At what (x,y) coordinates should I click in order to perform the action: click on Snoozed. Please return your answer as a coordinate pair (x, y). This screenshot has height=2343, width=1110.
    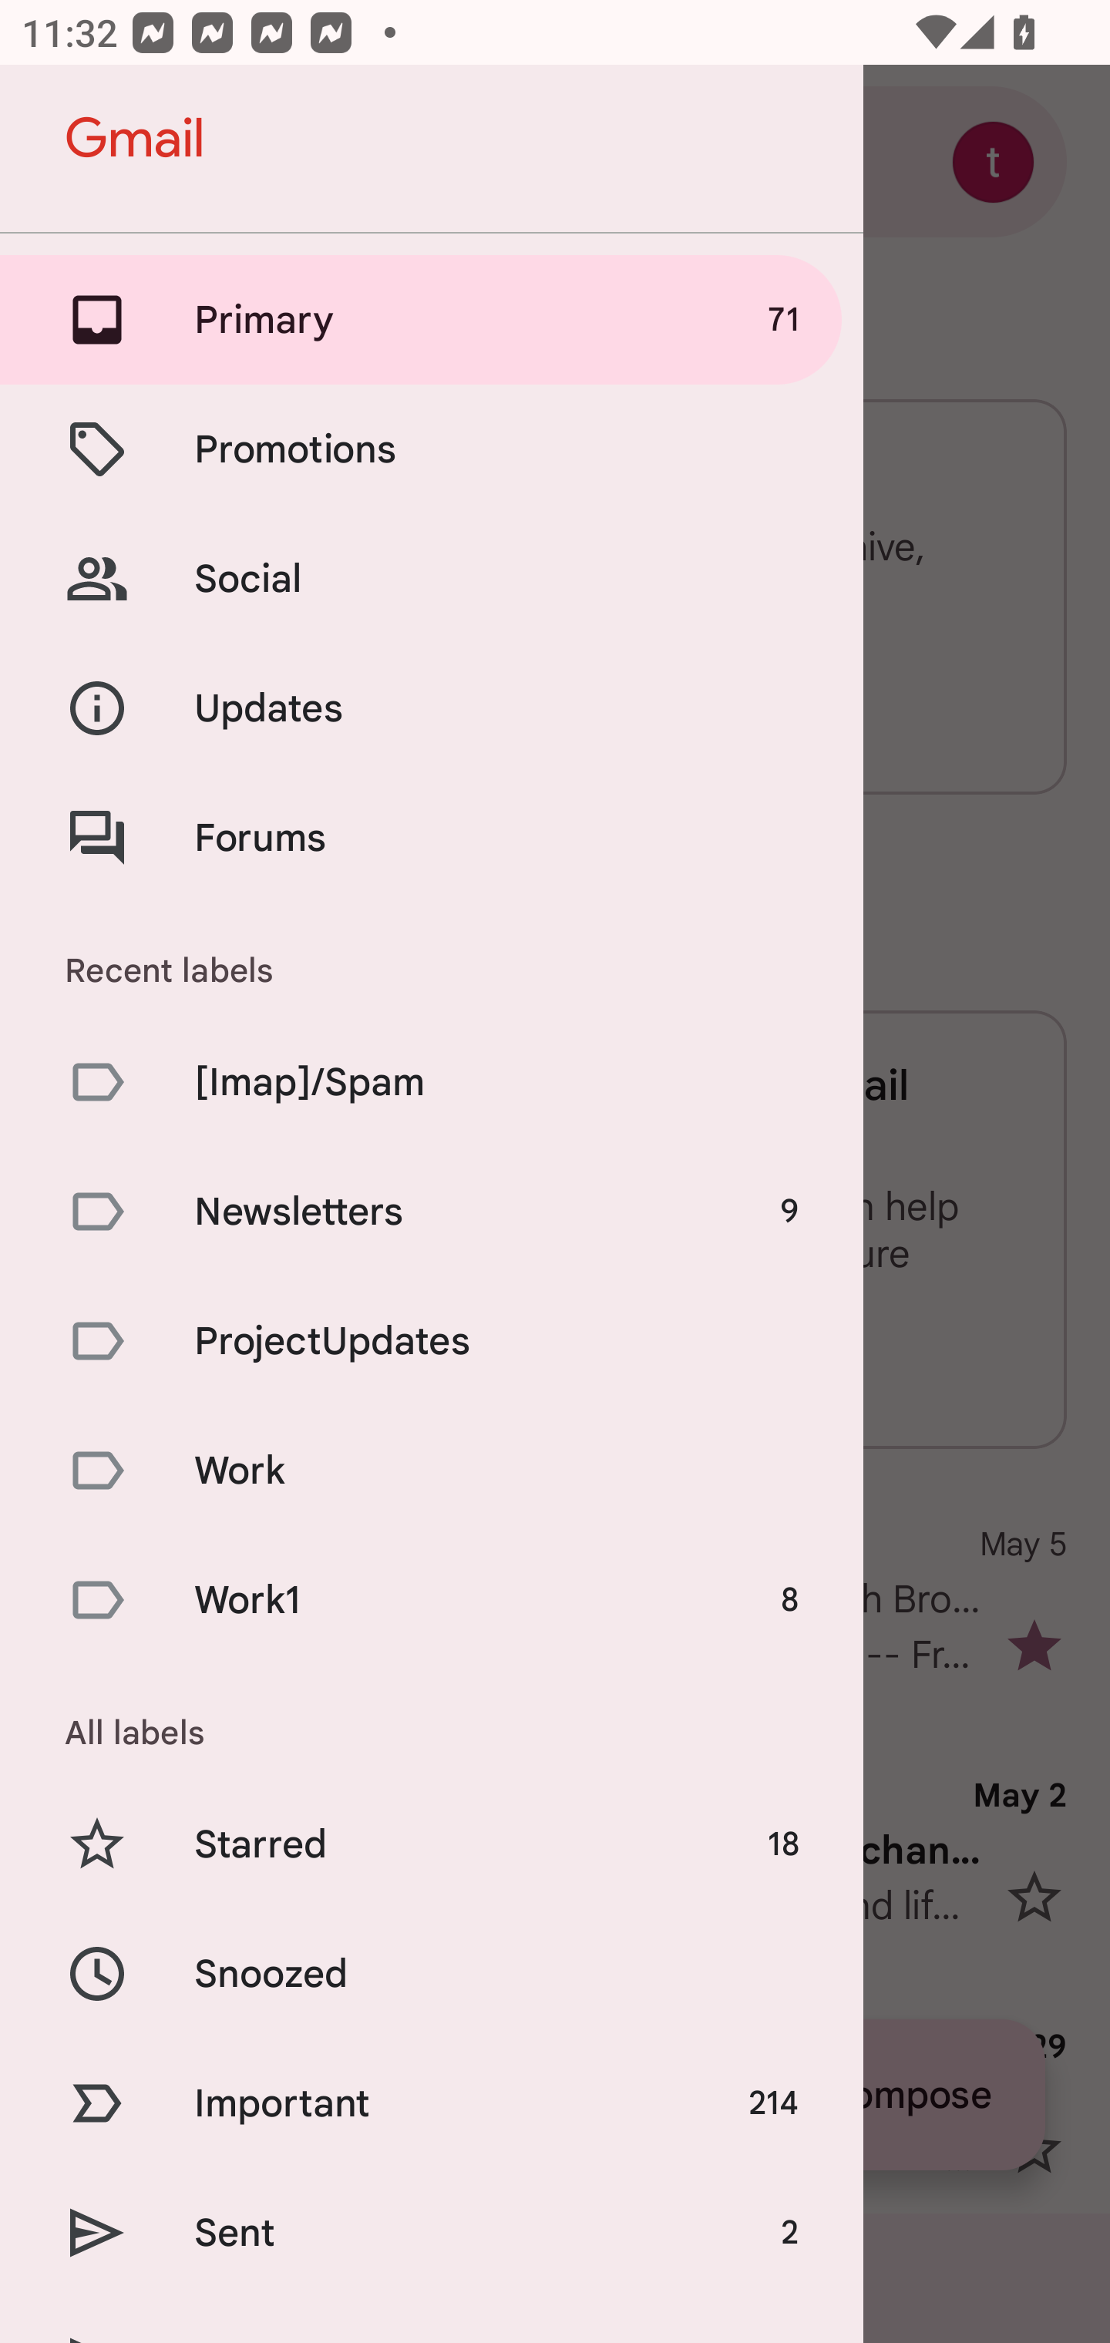
    Looking at the image, I should click on (432, 1973).